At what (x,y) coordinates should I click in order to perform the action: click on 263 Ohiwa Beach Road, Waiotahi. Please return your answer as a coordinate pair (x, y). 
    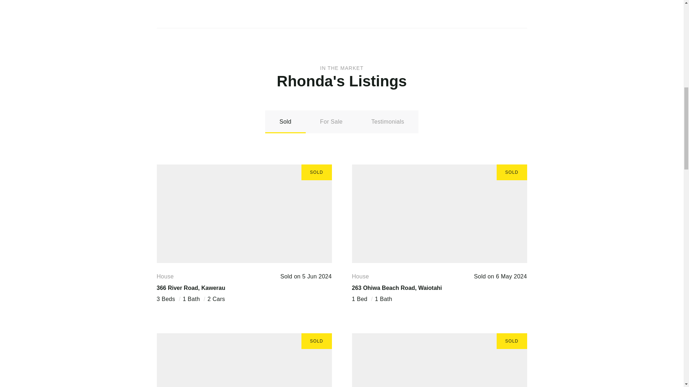
    Looking at the image, I should click on (396, 287).